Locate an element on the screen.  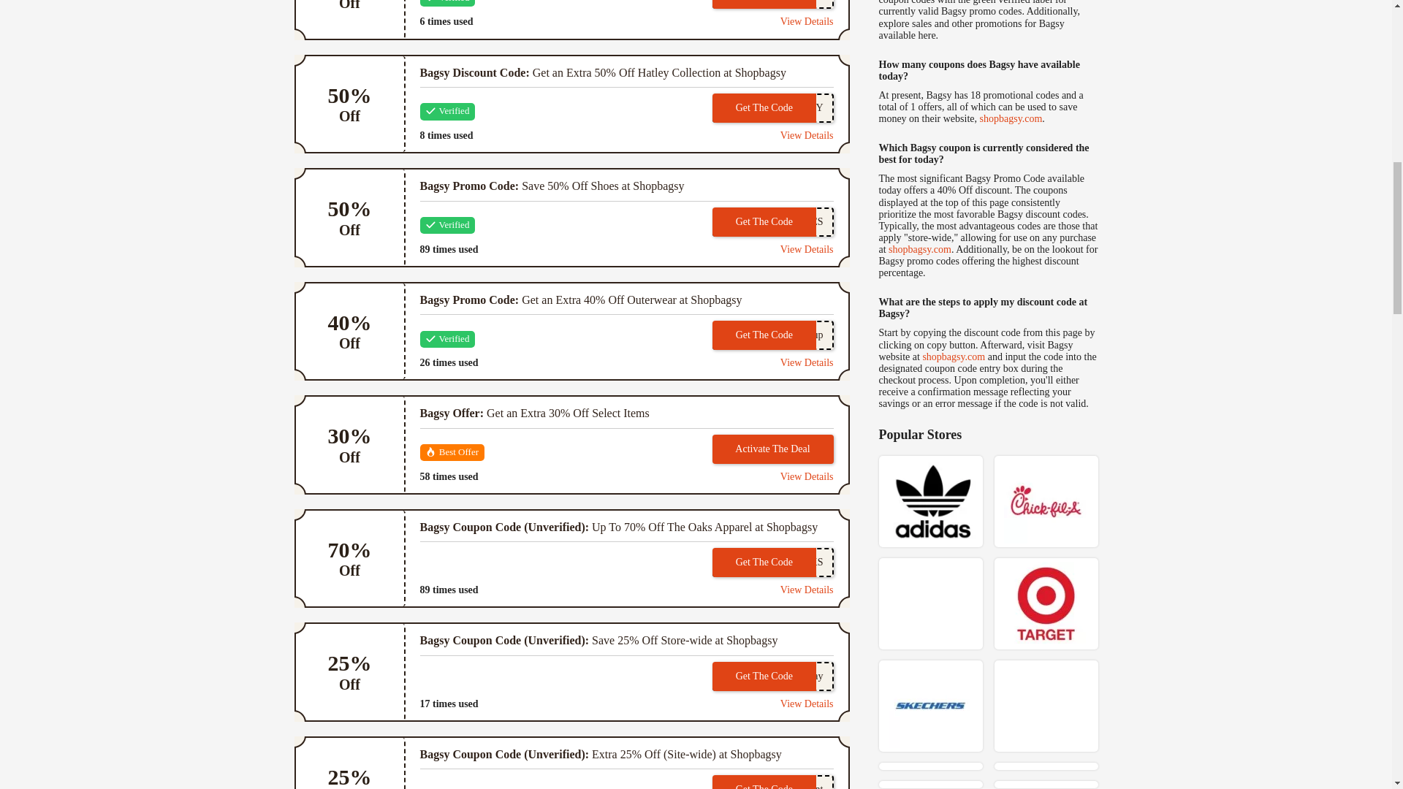
View Details is located at coordinates (772, 335).